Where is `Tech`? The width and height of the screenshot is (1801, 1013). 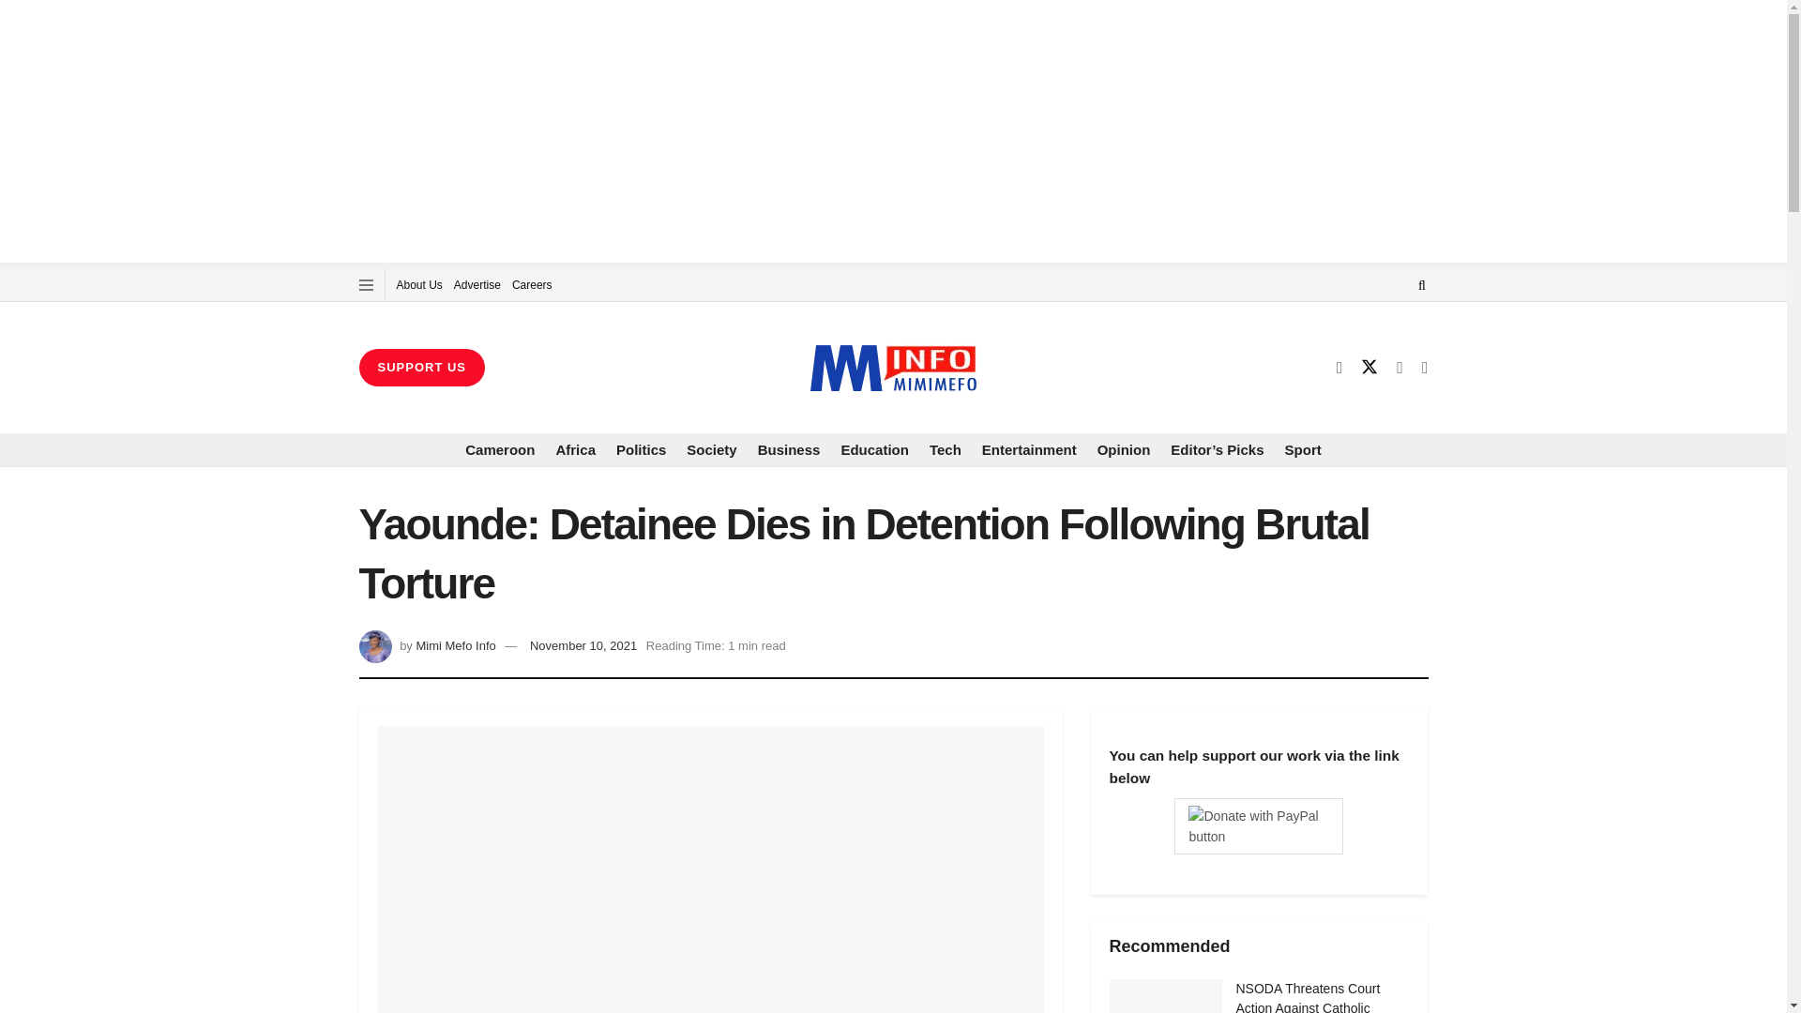 Tech is located at coordinates (946, 450).